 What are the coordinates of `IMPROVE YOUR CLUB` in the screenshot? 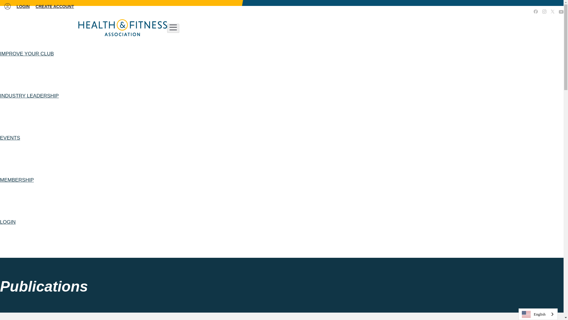 It's located at (27, 54).